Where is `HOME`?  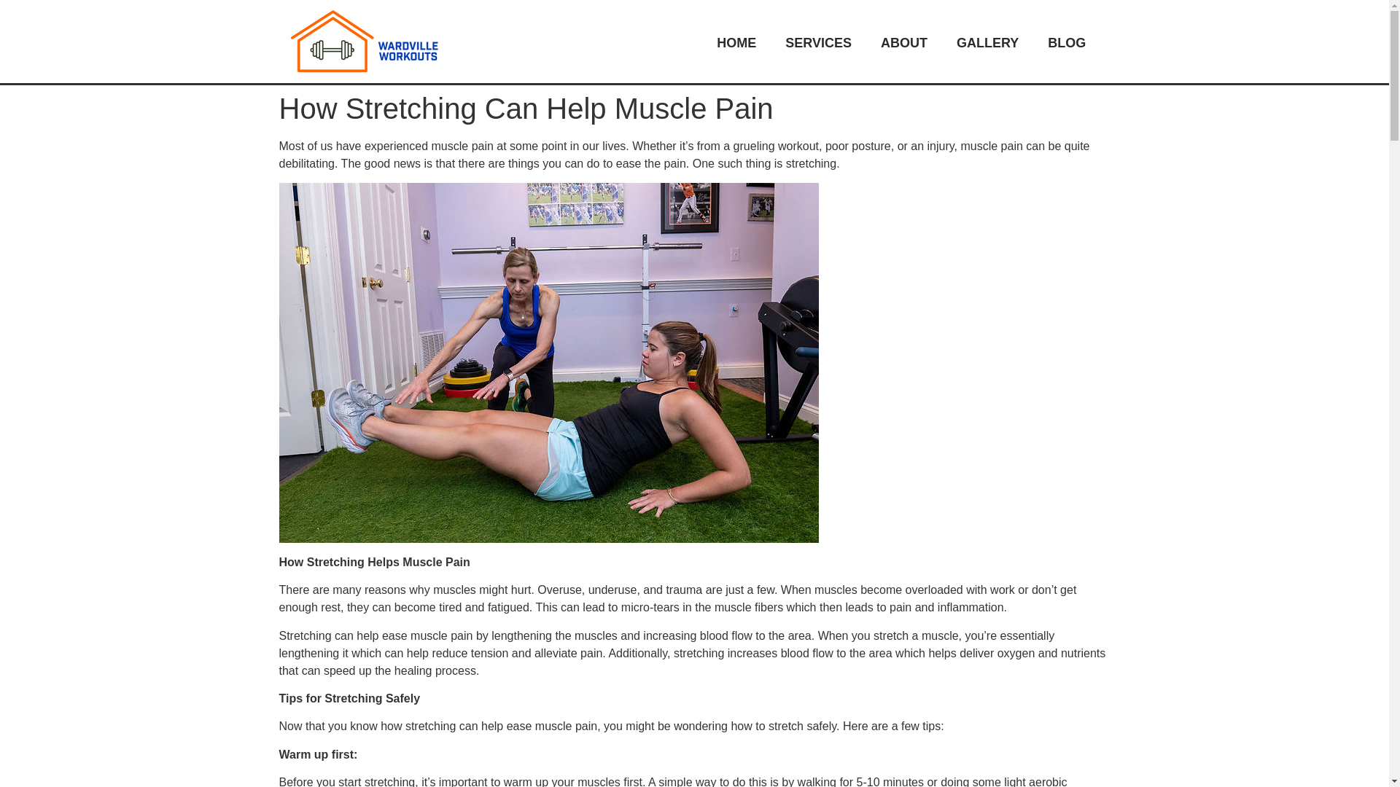 HOME is located at coordinates (736, 42).